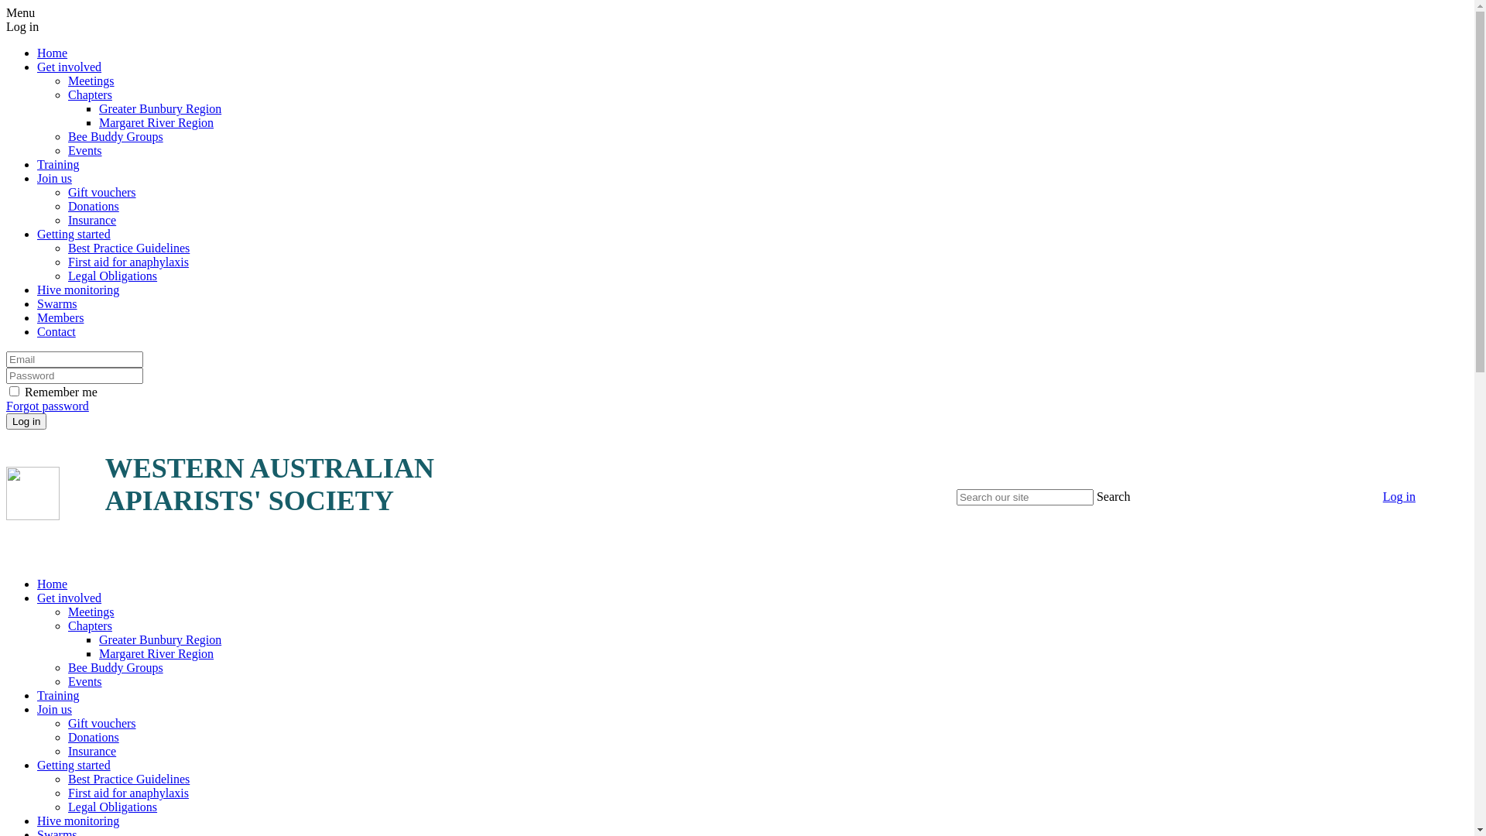  Describe the element at coordinates (92, 751) in the screenshot. I see `Insurance` at that location.